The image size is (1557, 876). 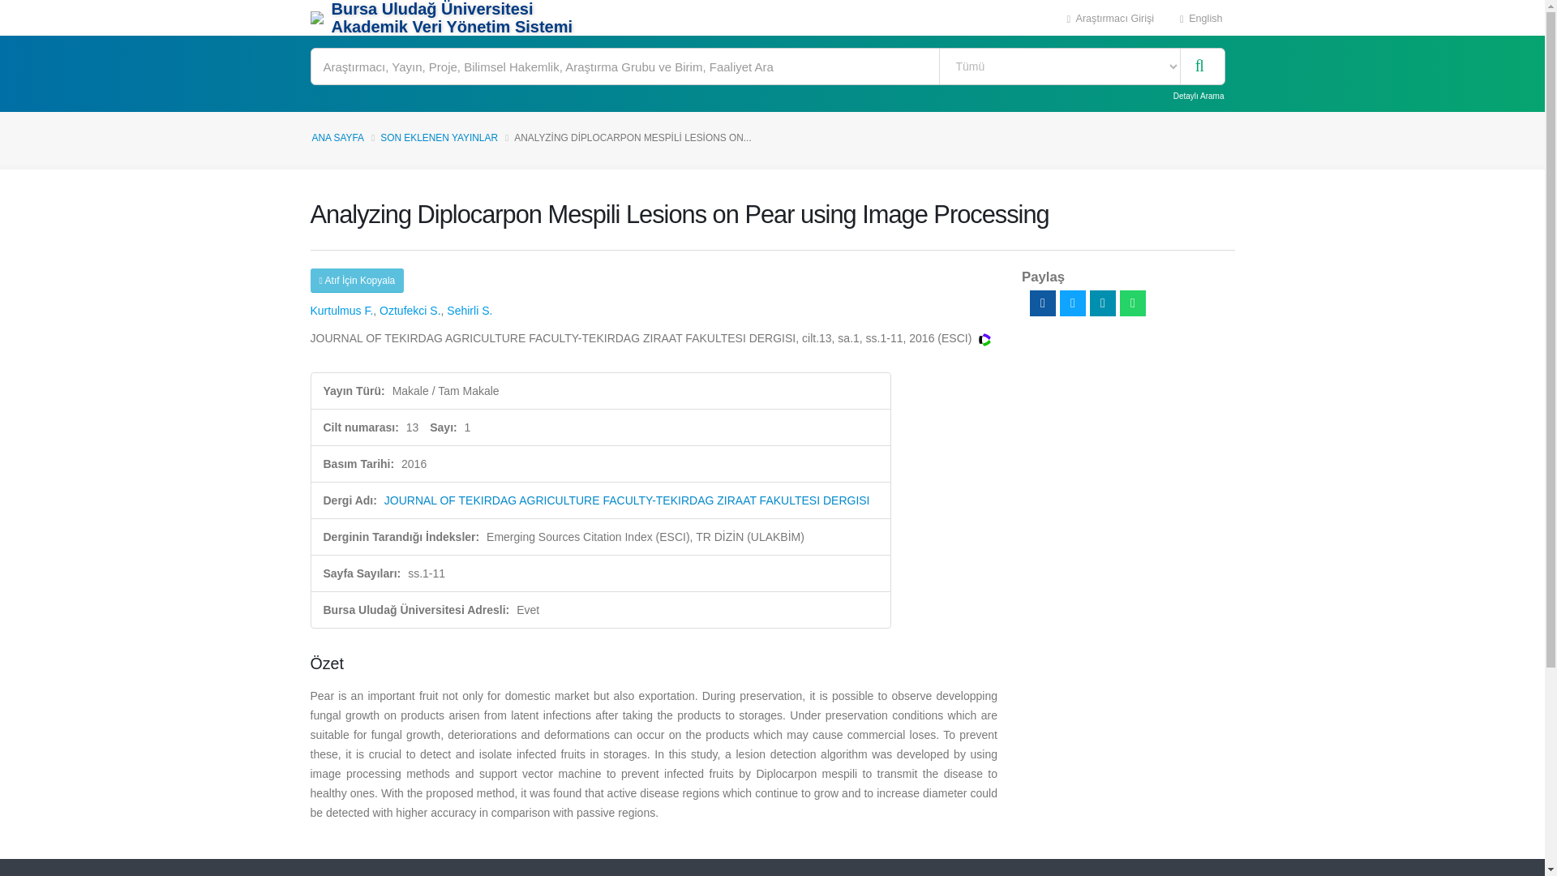 I want to click on F. Kurtulmus, so click(x=341, y=310).